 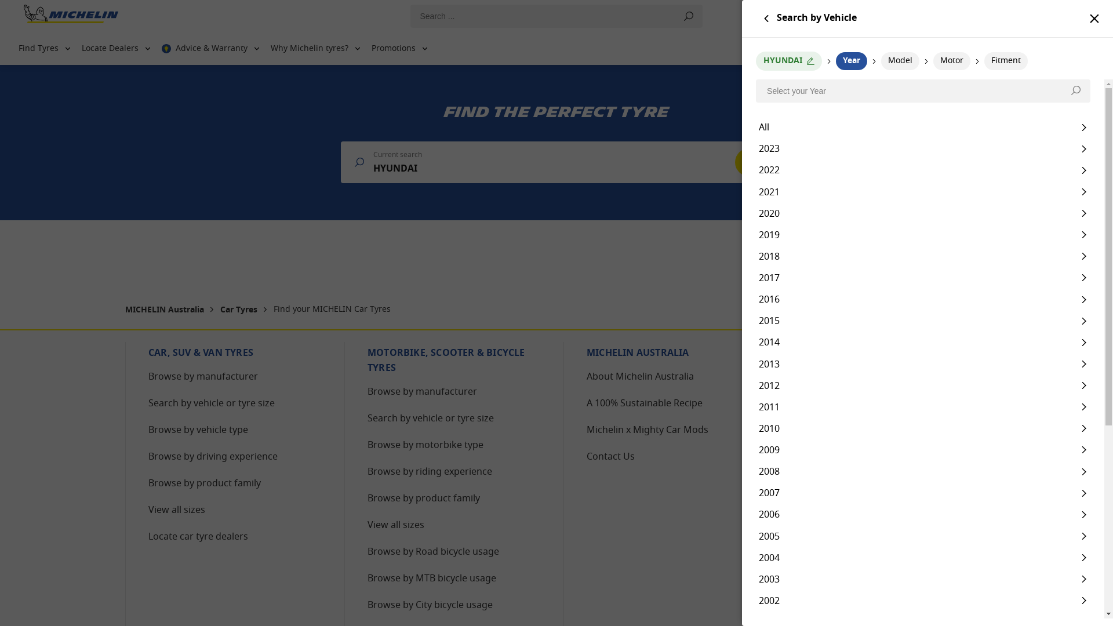 What do you see at coordinates (71, 16) in the screenshot?
I see `Homepage` at bounding box center [71, 16].